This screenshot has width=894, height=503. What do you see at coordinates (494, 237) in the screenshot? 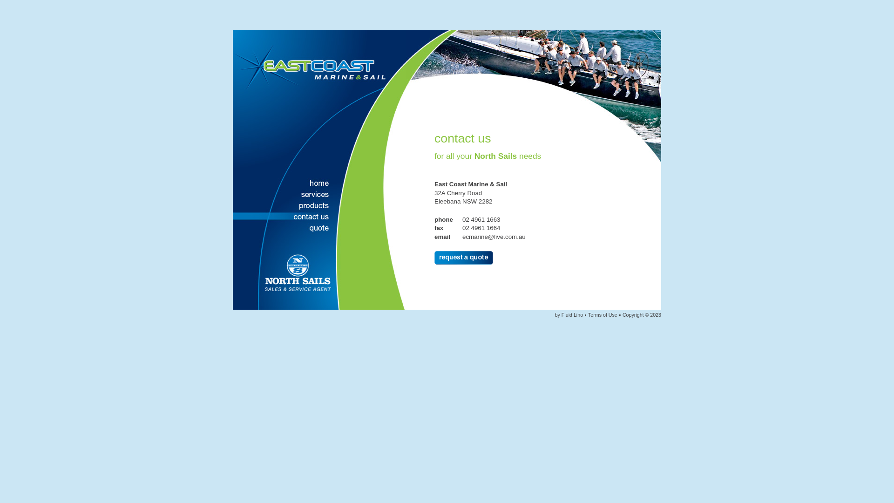
I see `ecmarine@live.com.au` at bounding box center [494, 237].